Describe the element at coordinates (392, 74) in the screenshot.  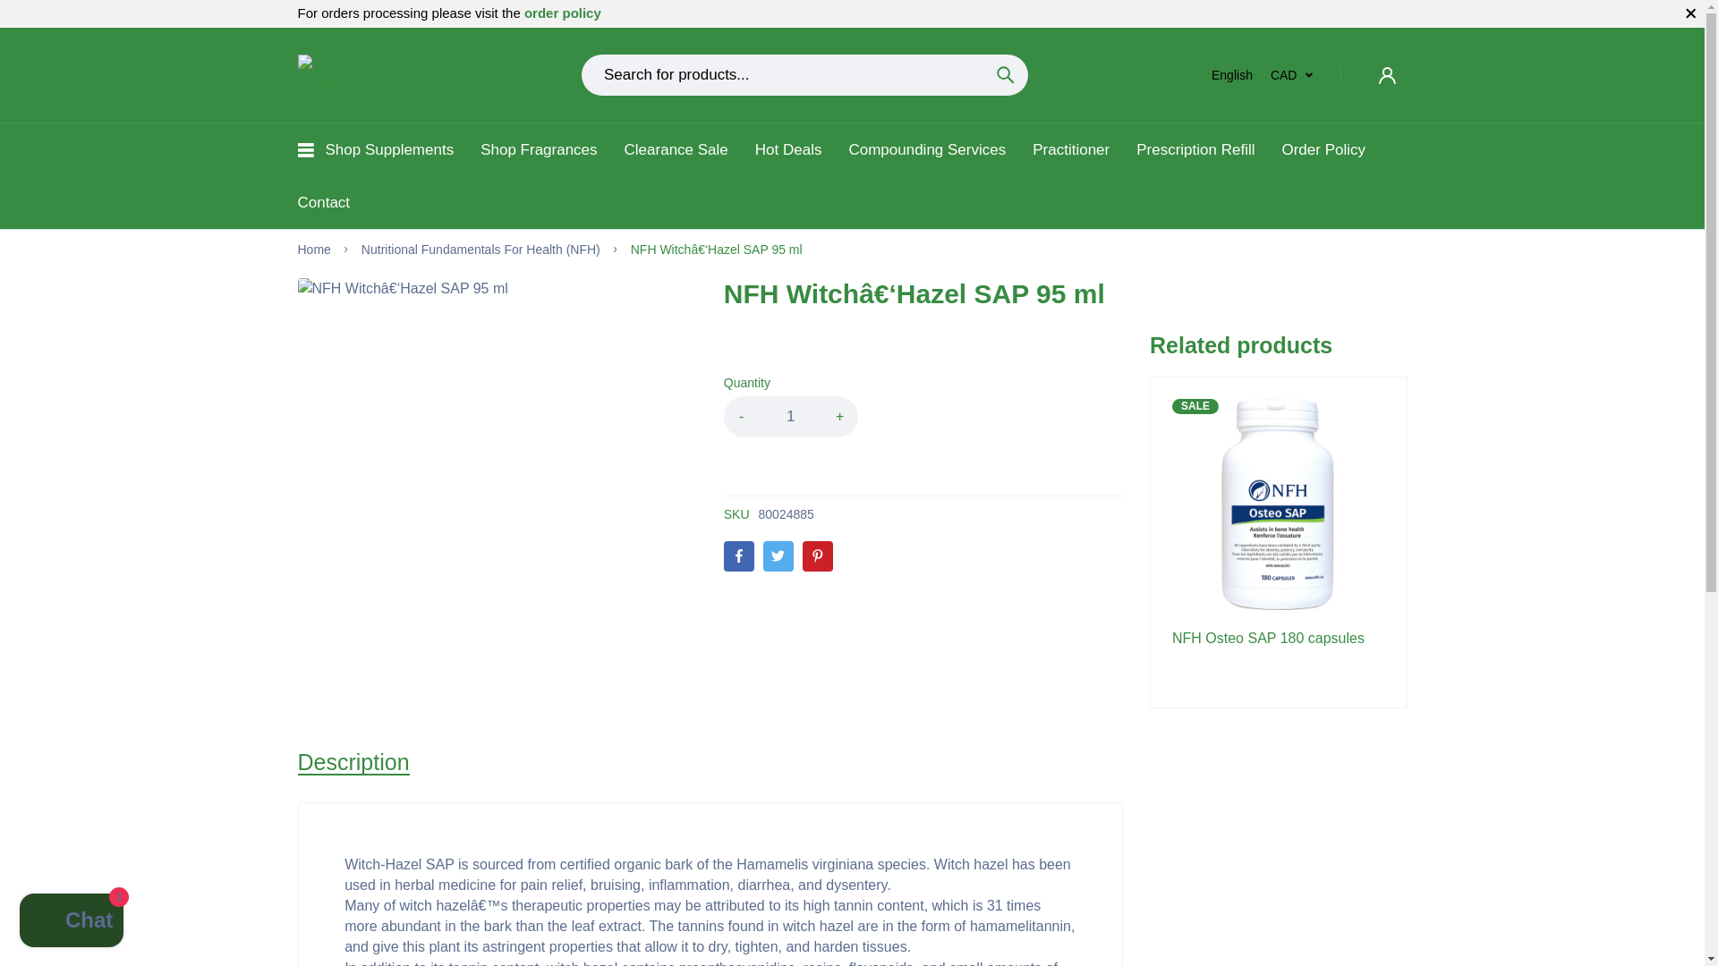
I see `Smith's Compounding Pharmacy ` at that location.